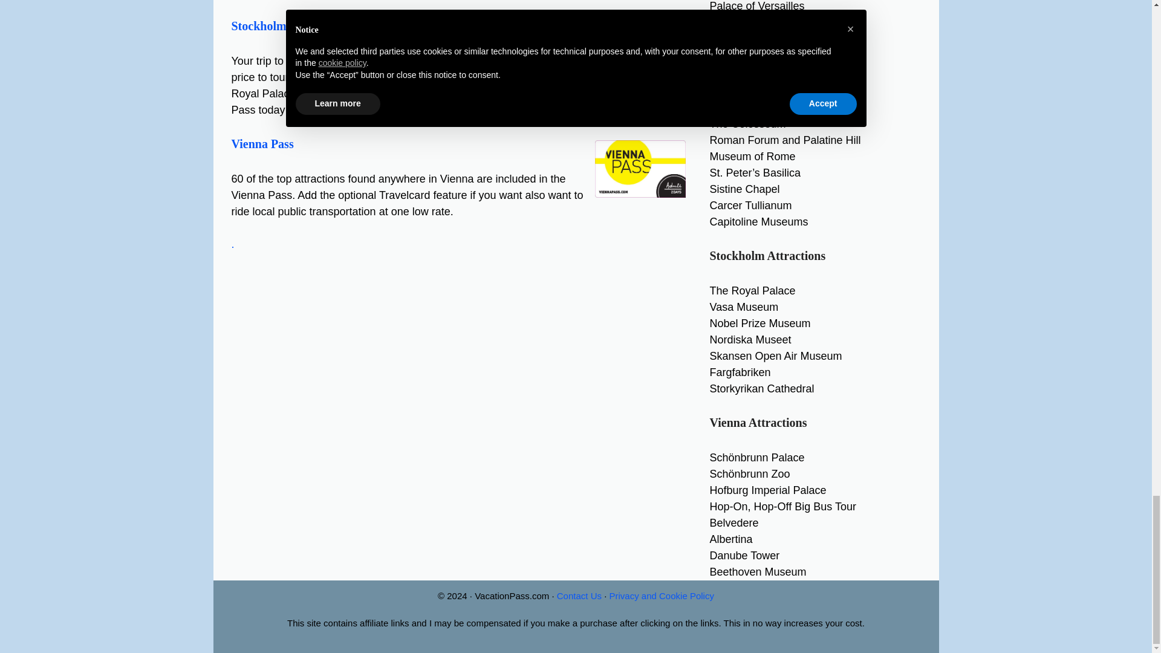 The image size is (1161, 653). What do you see at coordinates (662, 596) in the screenshot?
I see `Privacy` at bounding box center [662, 596].